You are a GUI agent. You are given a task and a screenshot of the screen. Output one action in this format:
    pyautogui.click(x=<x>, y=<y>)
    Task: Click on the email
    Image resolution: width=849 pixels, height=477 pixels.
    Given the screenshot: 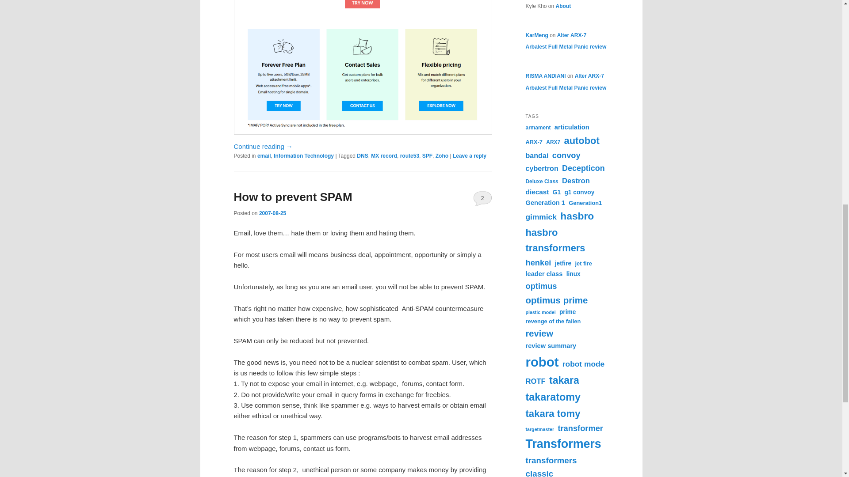 What is the action you would take?
    pyautogui.click(x=264, y=155)
    